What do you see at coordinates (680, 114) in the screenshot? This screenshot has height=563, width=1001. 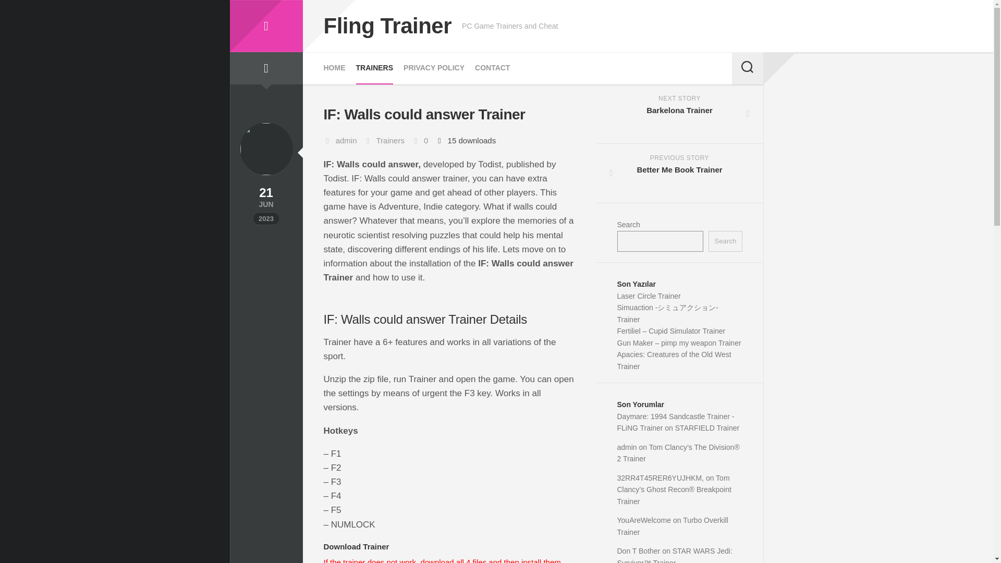 I see `PRIVACY POLICY` at bounding box center [680, 114].